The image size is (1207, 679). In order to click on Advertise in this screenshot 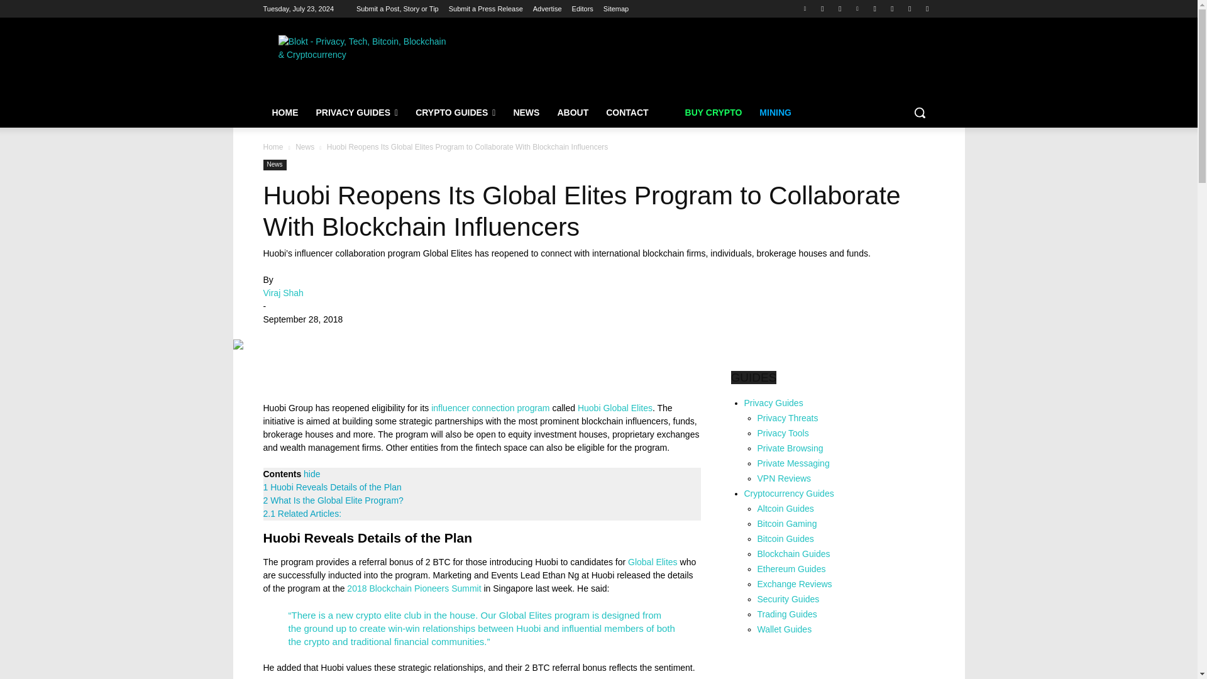, I will do `click(548, 9)`.